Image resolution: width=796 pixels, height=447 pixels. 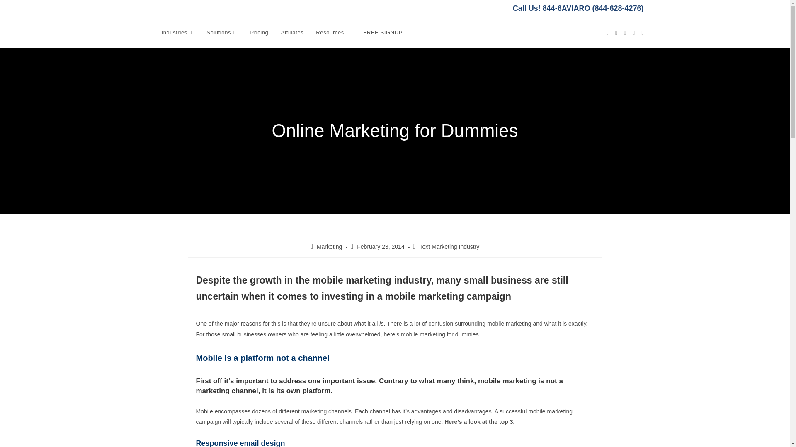 What do you see at coordinates (329, 246) in the screenshot?
I see `Posts by Marketing` at bounding box center [329, 246].